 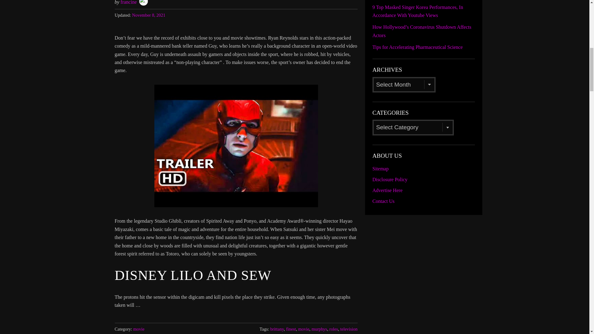 I want to click on November 8, 2021, so click(x=148, y=15).